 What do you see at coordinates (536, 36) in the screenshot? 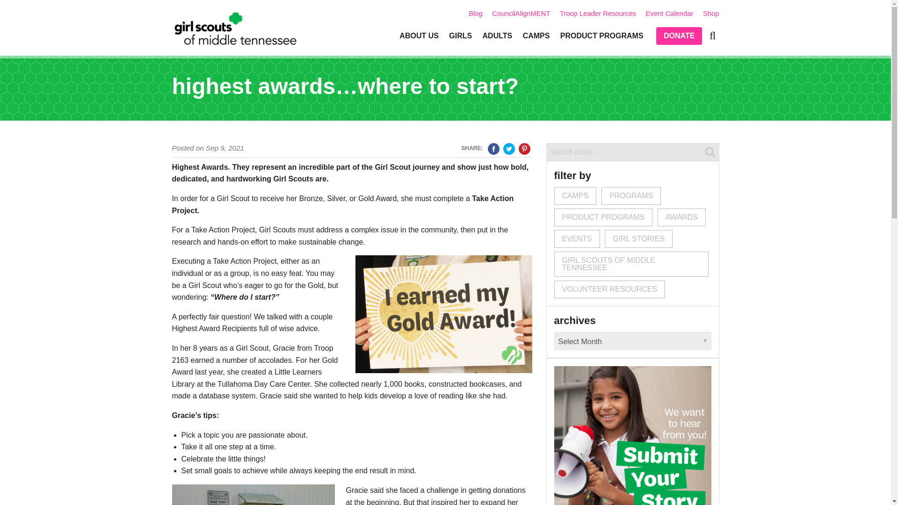
I see `CAMPS` at bounding box center [536, 36].